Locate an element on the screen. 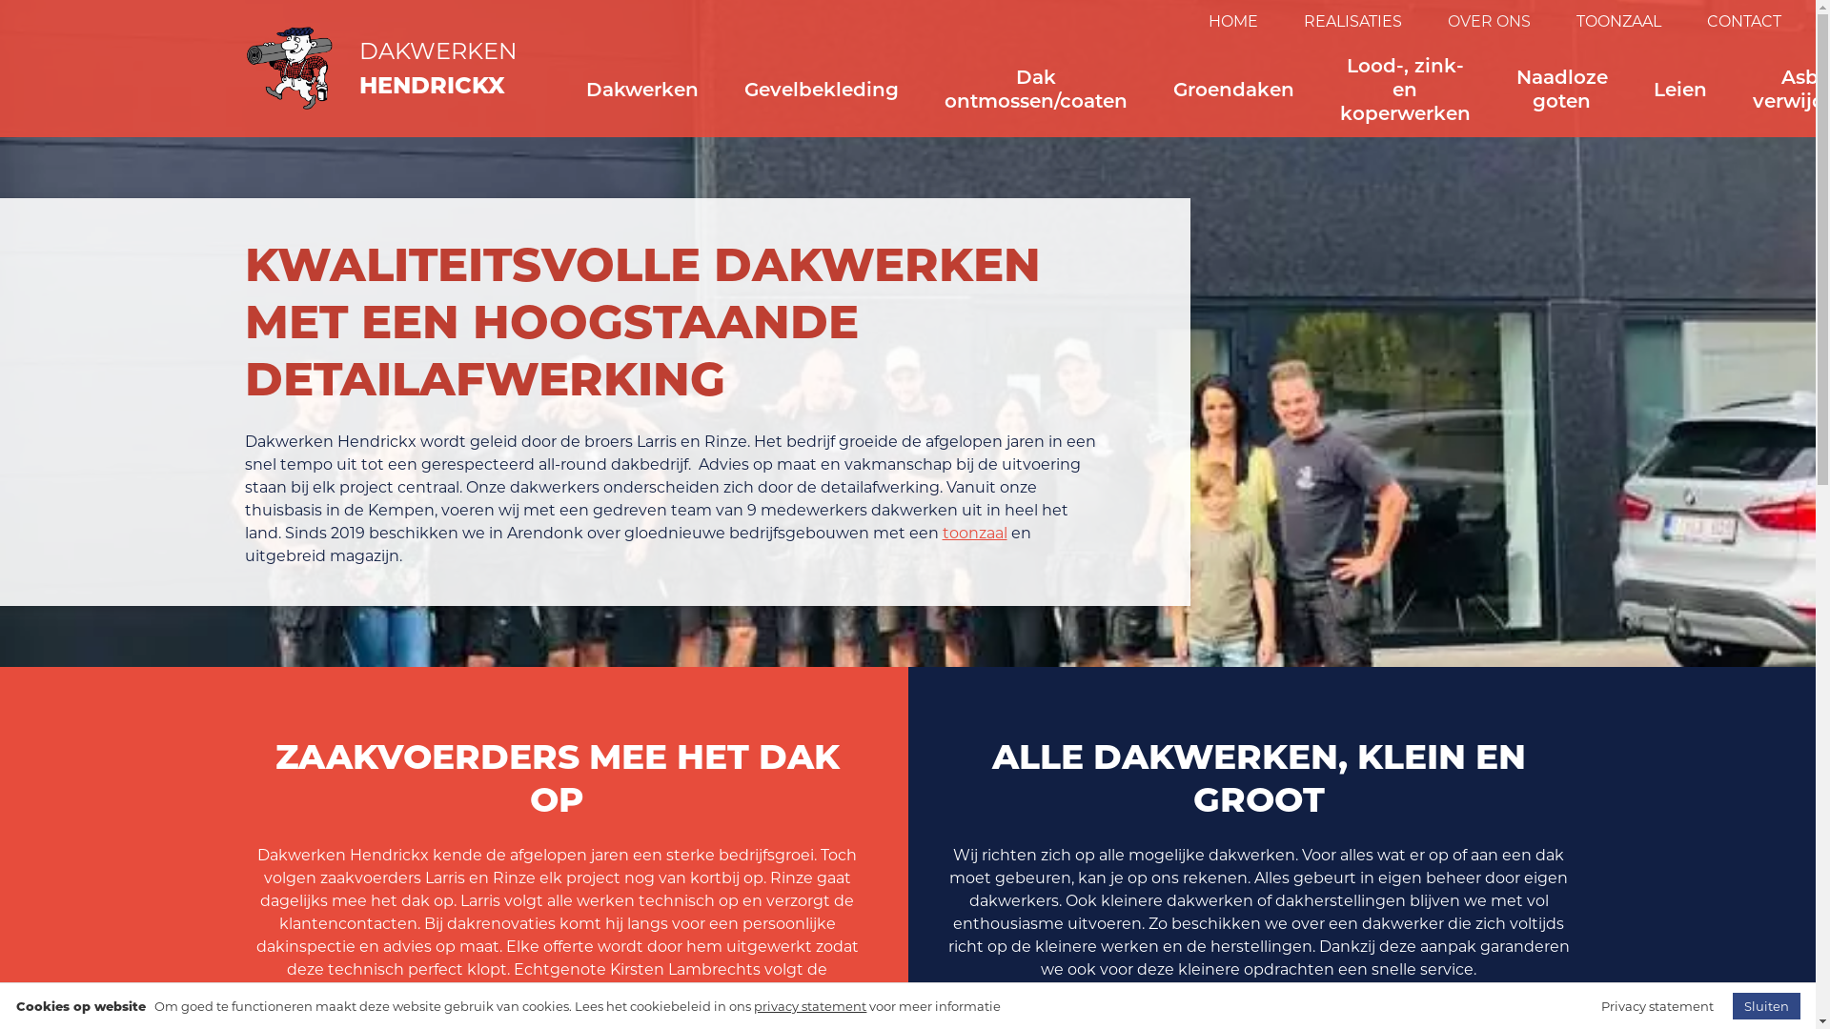 This screenshot has height=1029, width=1830. DAKWERKEN
HENDRICKX is located at coordinates (380, 69).